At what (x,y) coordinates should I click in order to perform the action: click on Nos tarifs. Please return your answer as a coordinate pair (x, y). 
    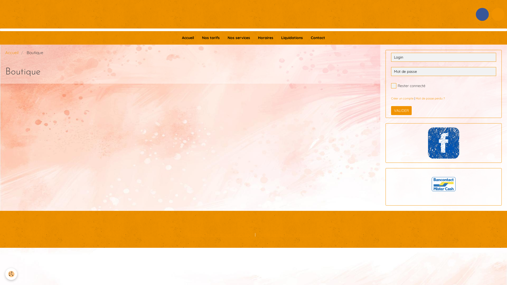
    Looking at the image, I should click on (211, 38).